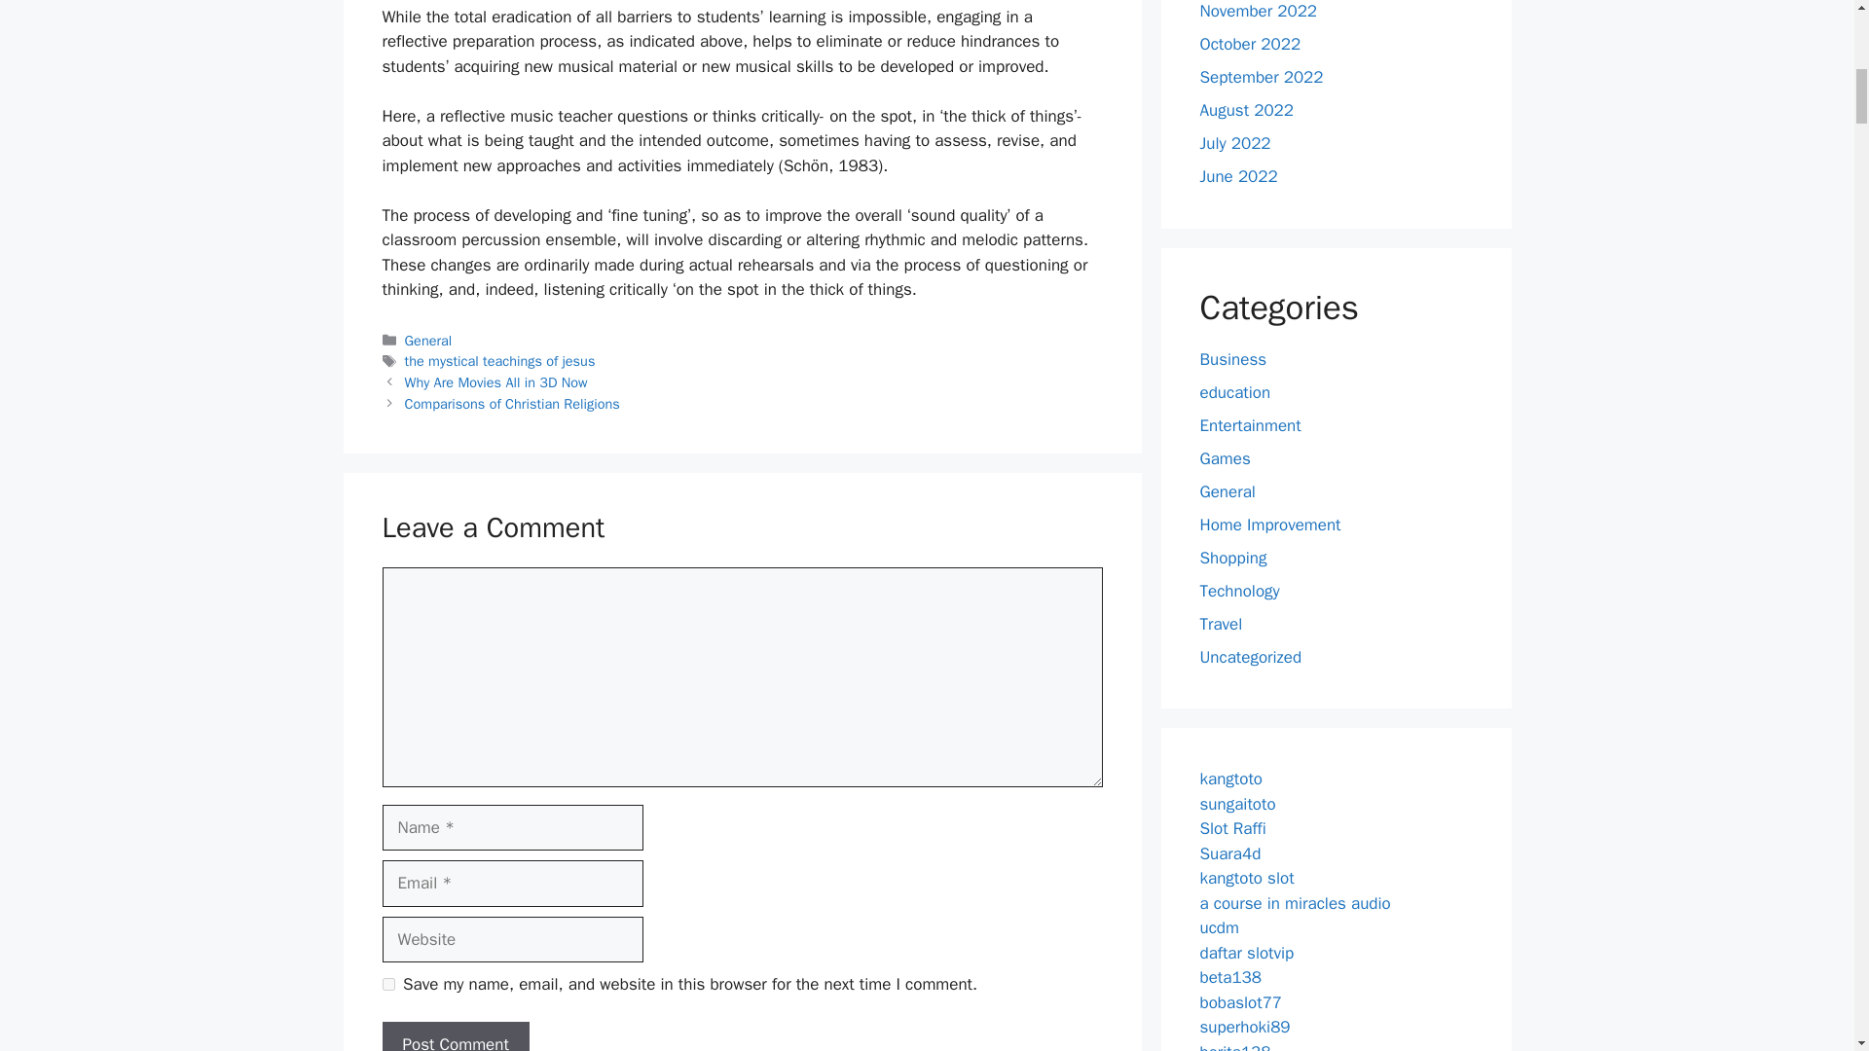 The width and height of the screenshot is (1869, 1051). I want to click on November 2022, so click(1258, 11).